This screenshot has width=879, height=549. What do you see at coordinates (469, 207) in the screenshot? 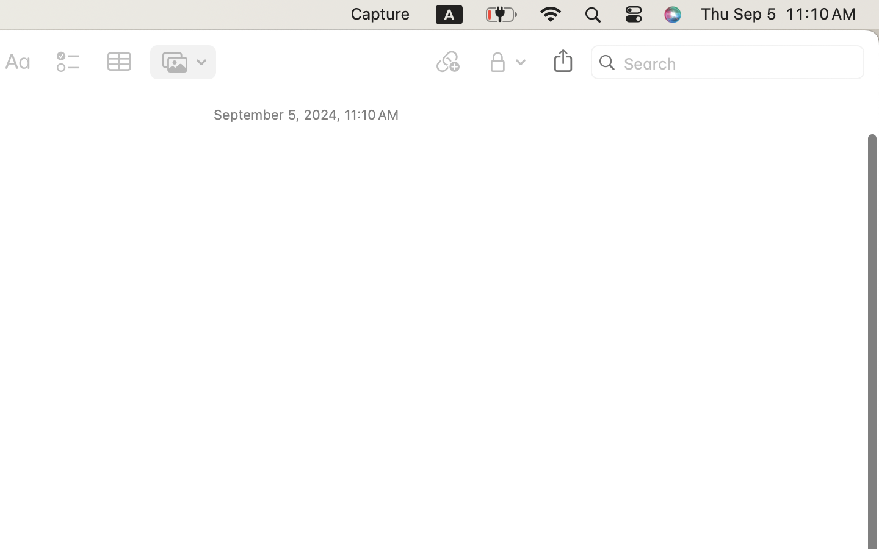
I see `Suggested Searches` at bounding box center [469, 207].